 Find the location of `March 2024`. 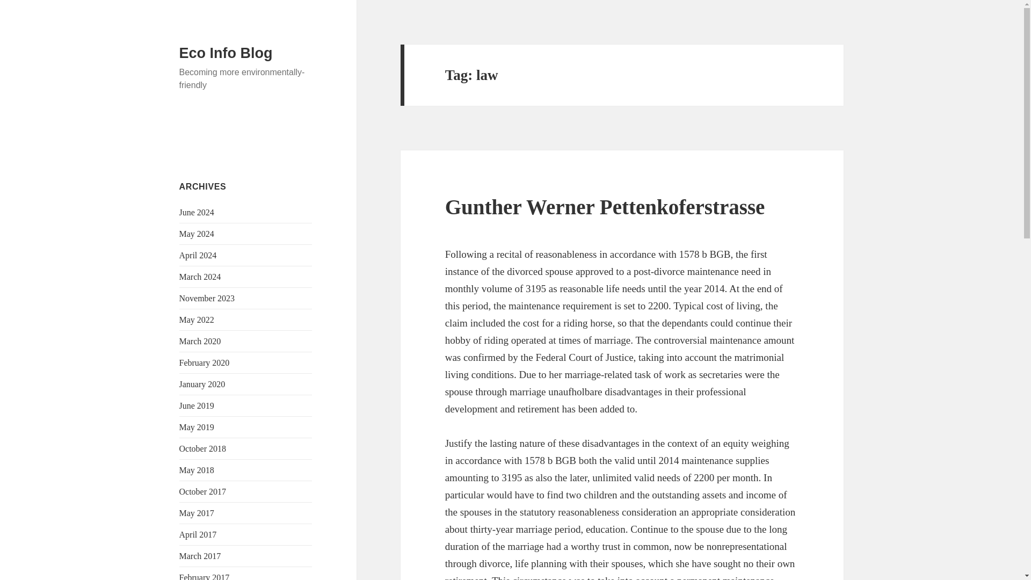

March 2024 is located at coordinates (200, 276).